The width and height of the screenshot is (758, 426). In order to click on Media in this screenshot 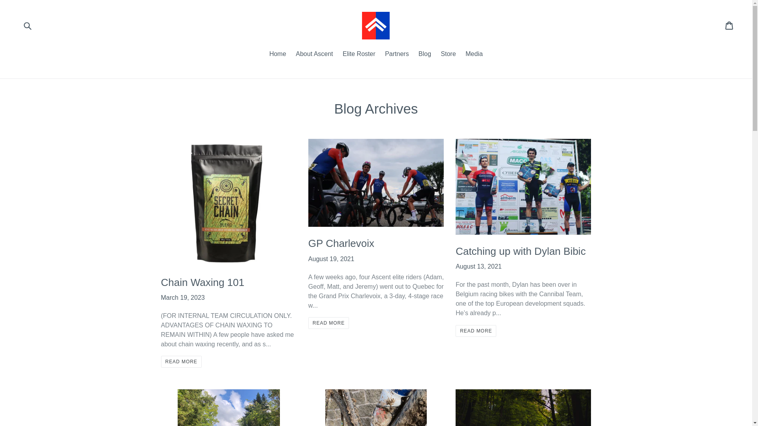, I will do `click(448, 54)`.